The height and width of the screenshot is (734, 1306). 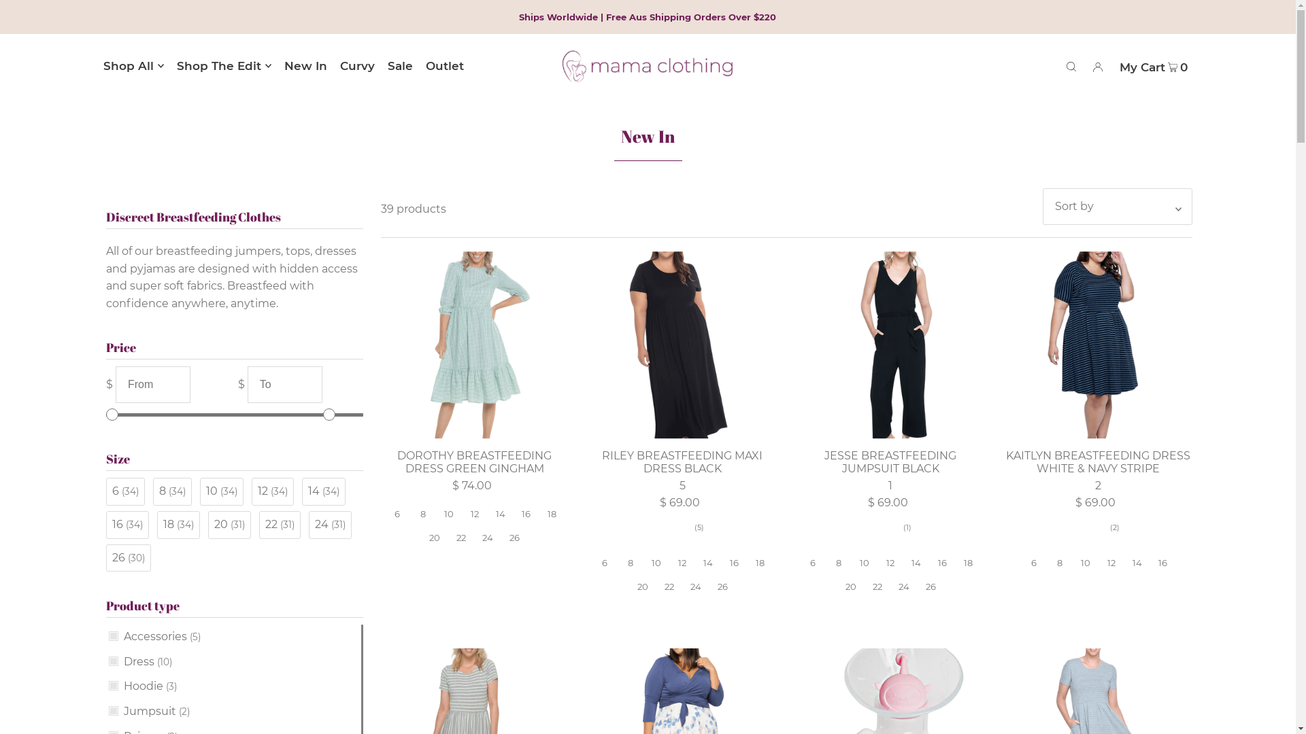 I want to click on 6, so click(x=397, y=514).